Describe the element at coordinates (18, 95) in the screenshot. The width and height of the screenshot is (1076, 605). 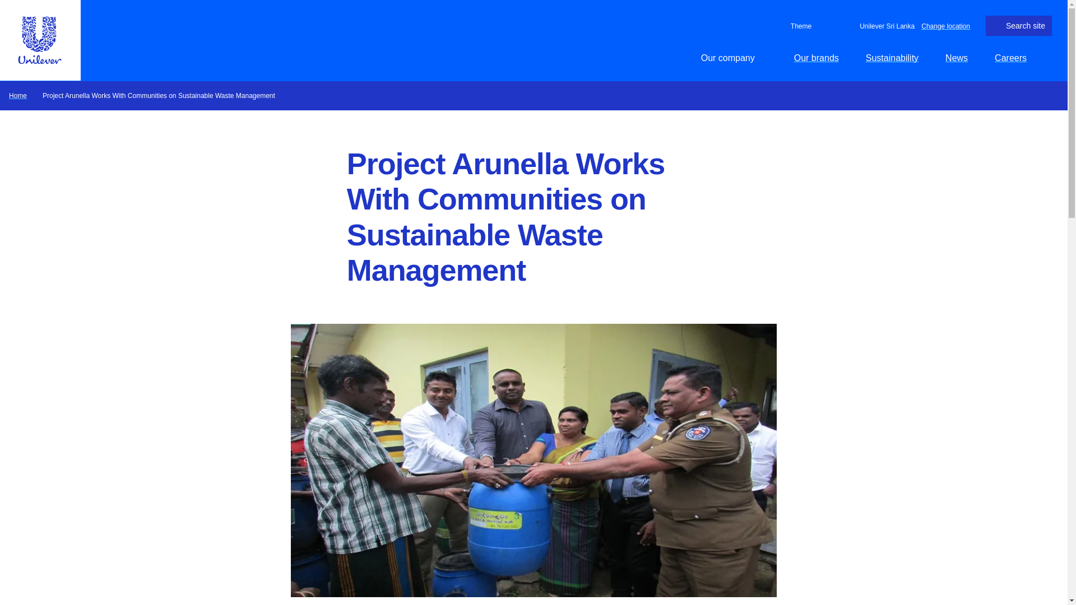
I see `Home` at that location.